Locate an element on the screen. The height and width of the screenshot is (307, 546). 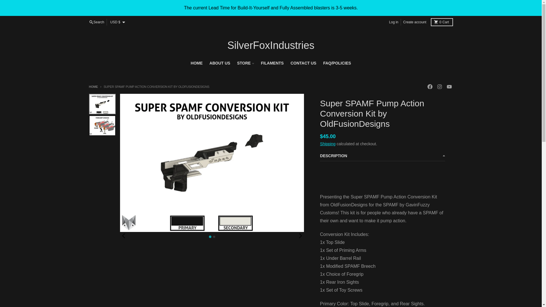
ABOUT US is located at coordinates (220, 63).